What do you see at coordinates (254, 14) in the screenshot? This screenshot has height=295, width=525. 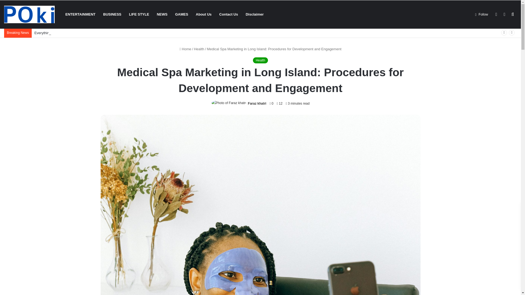 I see `Disclaimer` at bounding box center [254, 14].